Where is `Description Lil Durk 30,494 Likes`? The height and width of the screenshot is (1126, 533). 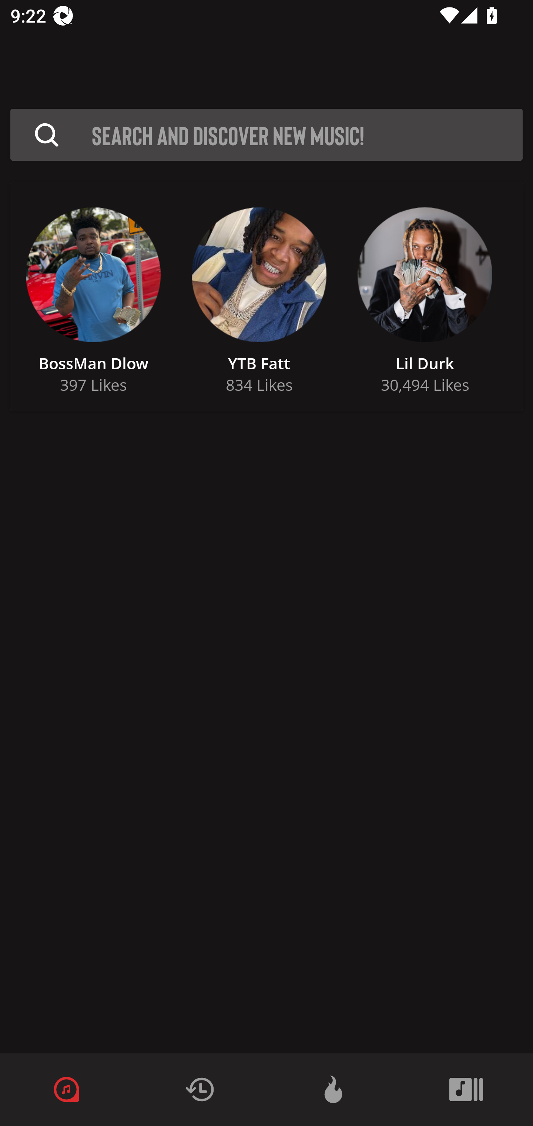
Description Lil Durk 30,494 Likes is located at coordinates (425, 296).